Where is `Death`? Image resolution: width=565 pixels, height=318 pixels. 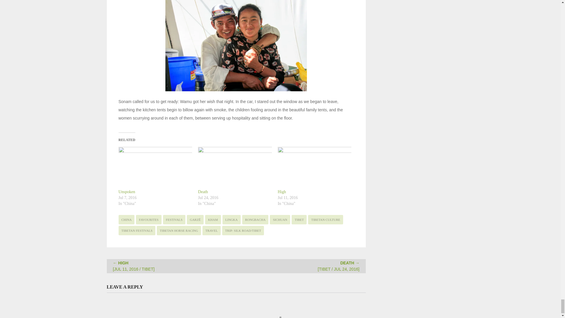 Death is located at coordinates (235, 168).